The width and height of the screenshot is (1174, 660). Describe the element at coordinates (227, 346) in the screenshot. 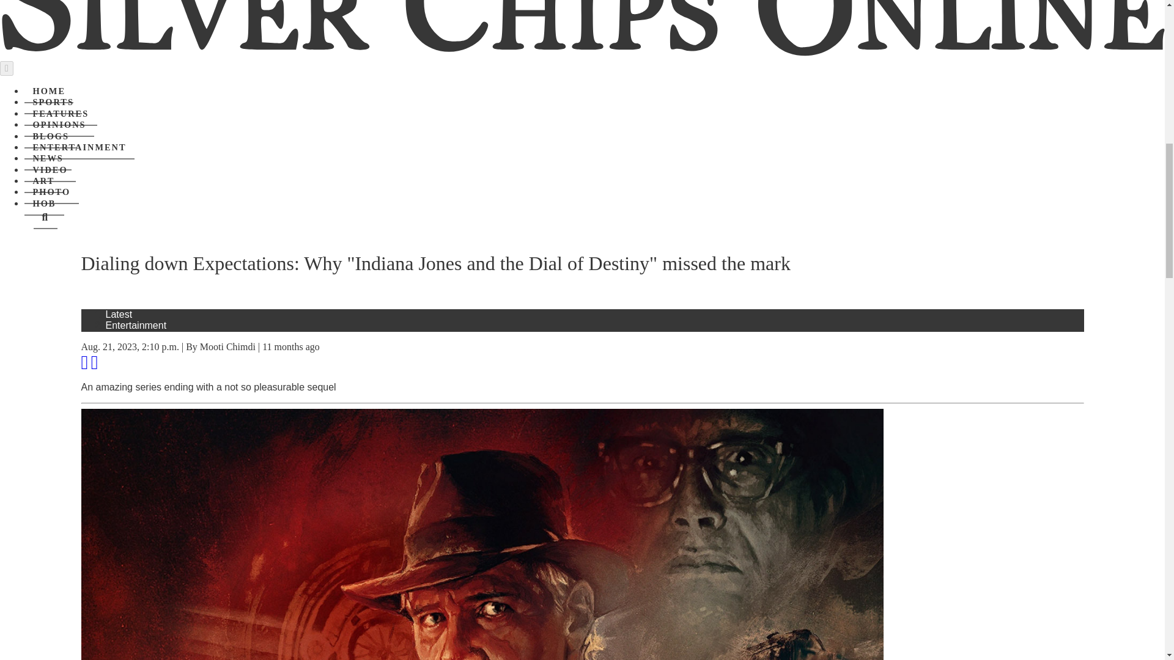

I see `Mooti Chimdi` at that location.